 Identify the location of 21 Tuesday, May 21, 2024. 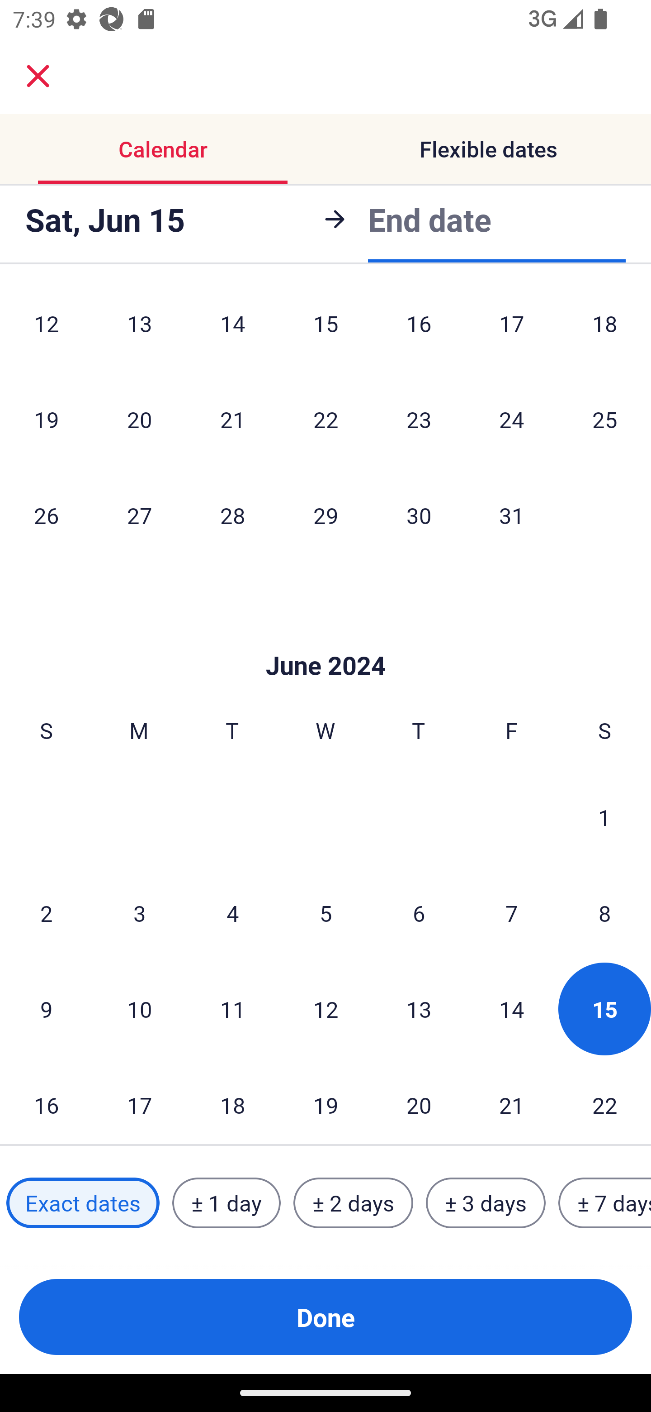
(232, 419).